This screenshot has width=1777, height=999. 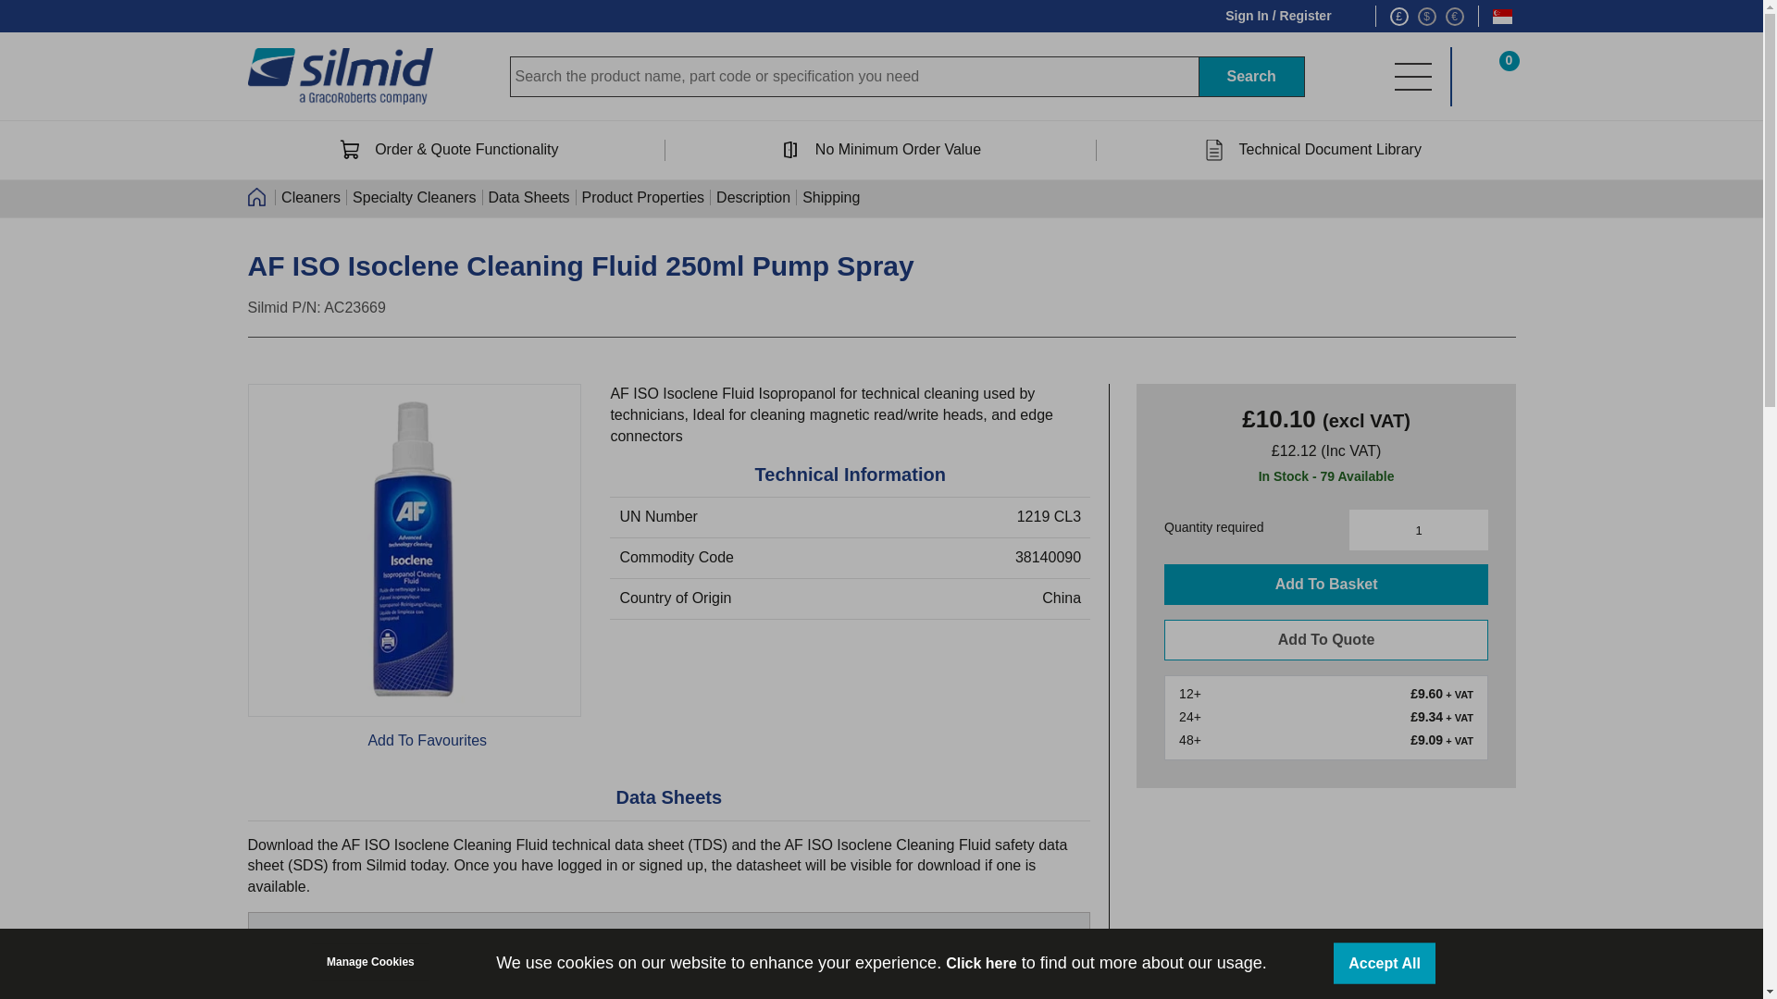 I want to click on Manage Cookies, so click(x=370, y=961).